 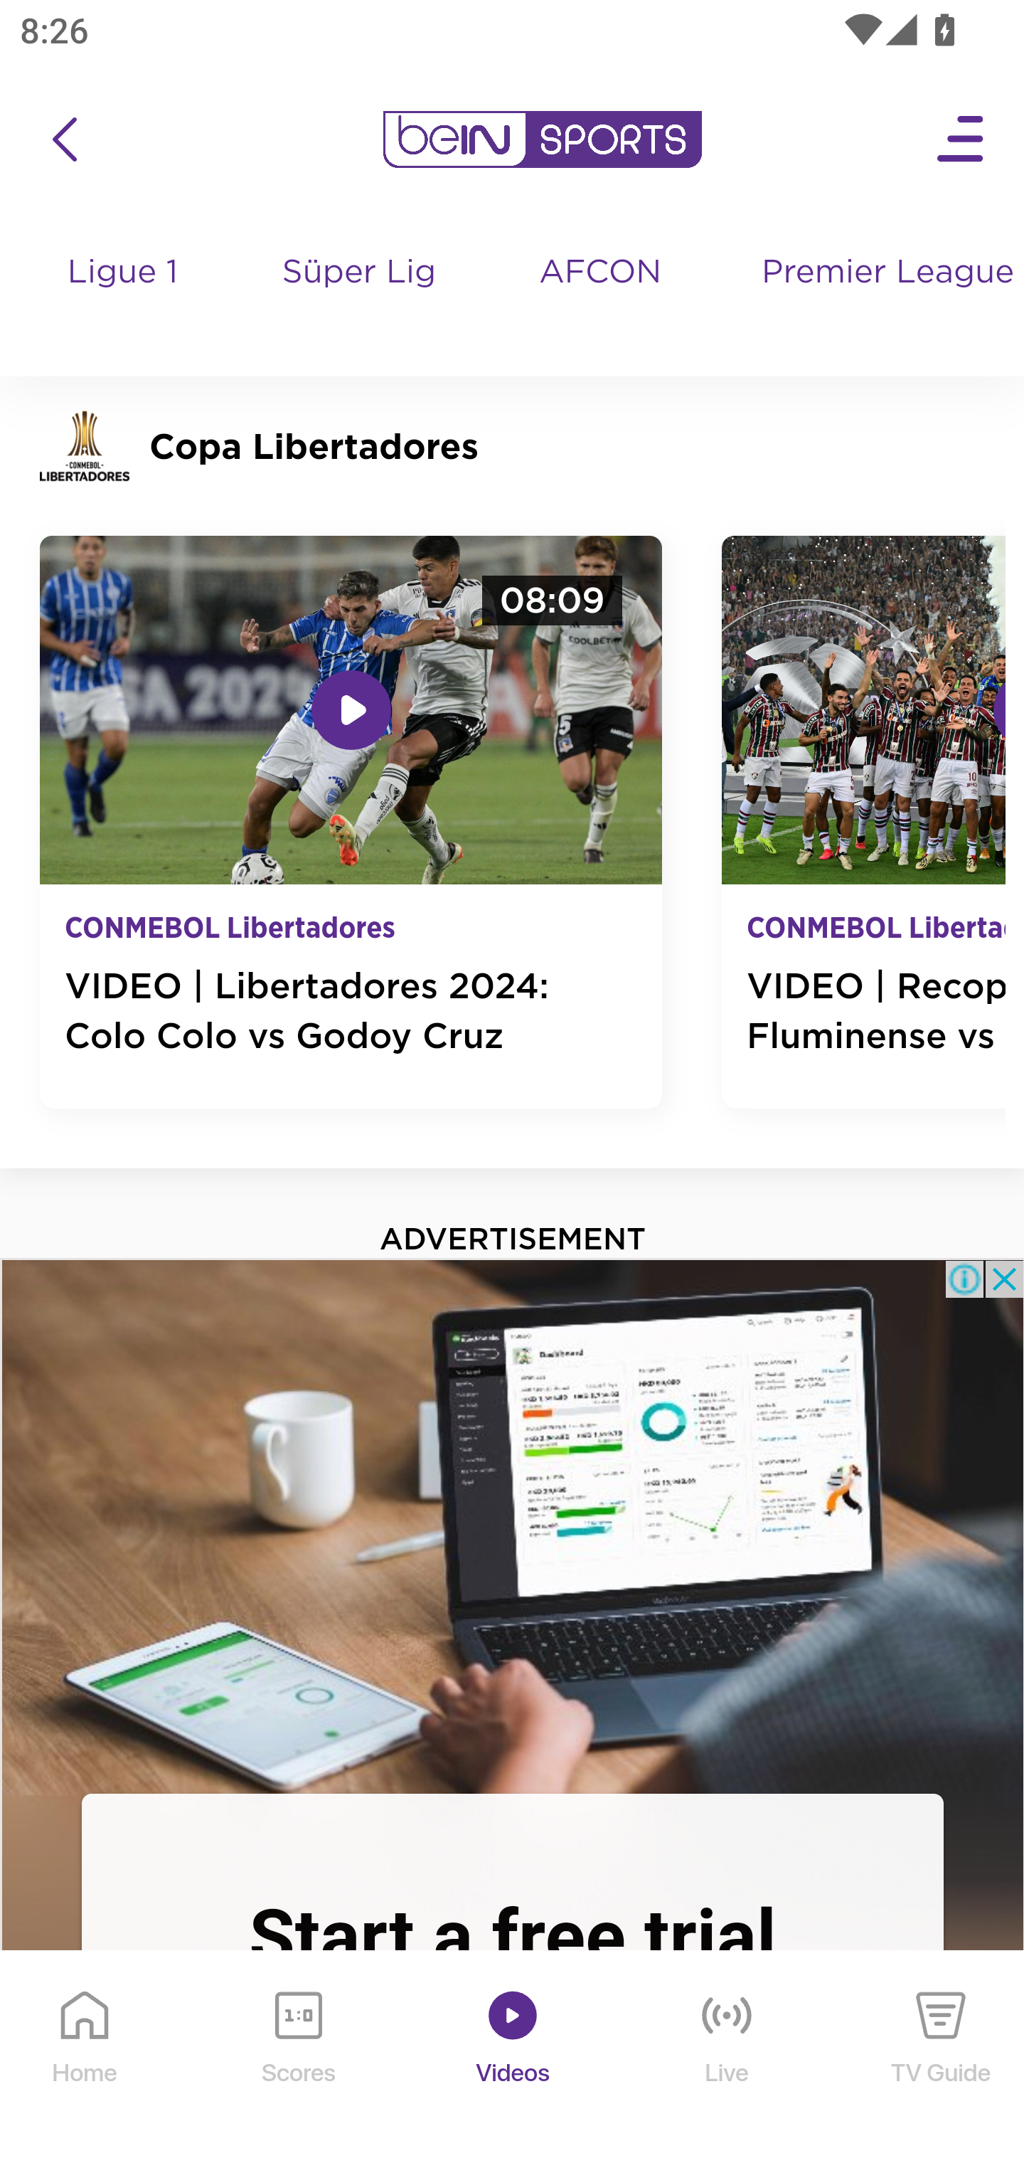 What do you see at coordinates (600, 273) in the screenshot?
I see `AFCON` at bounding box center [600, 273].